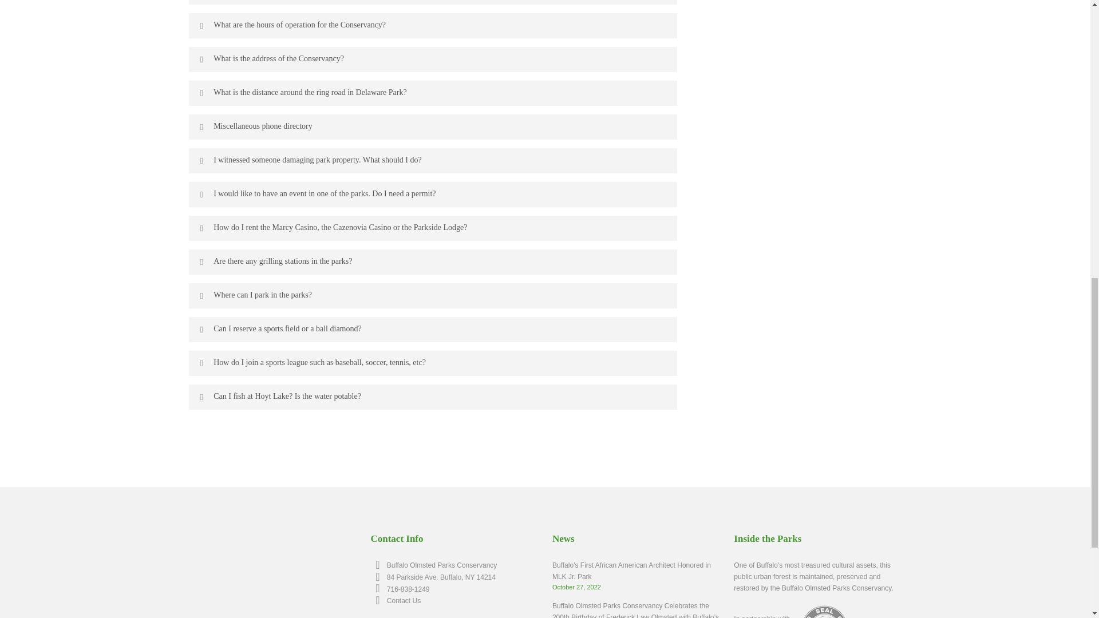 The image size is (1099, 618). I want to click on Where can I park in the parks?, so click(433, 295).